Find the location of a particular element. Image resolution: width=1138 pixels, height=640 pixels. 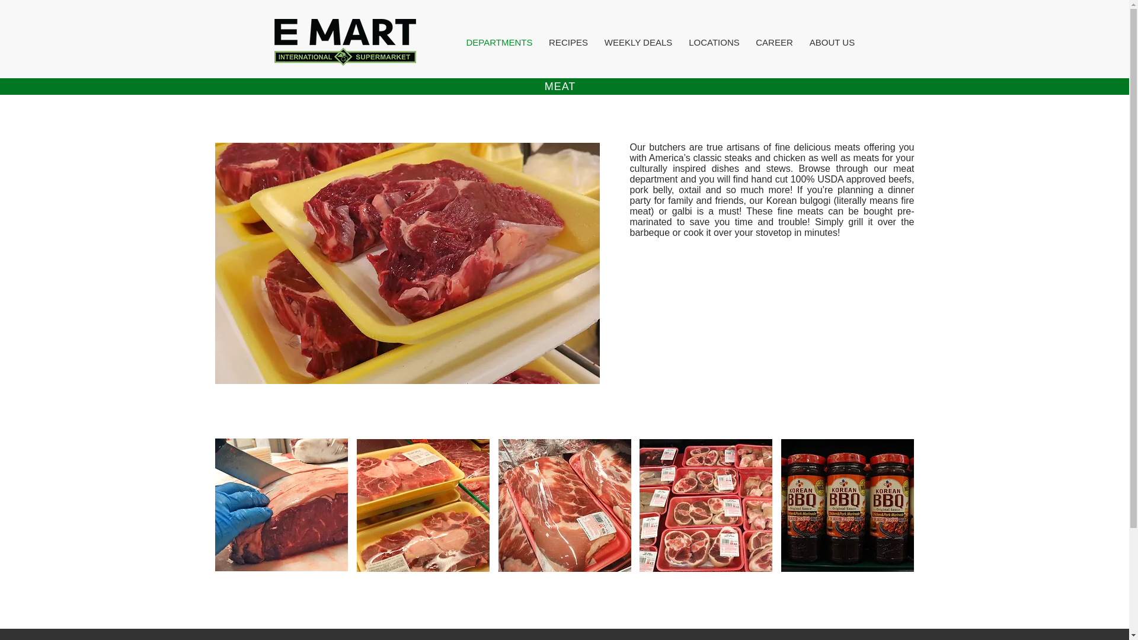

RECIPES is located at coordinates (568, 42).